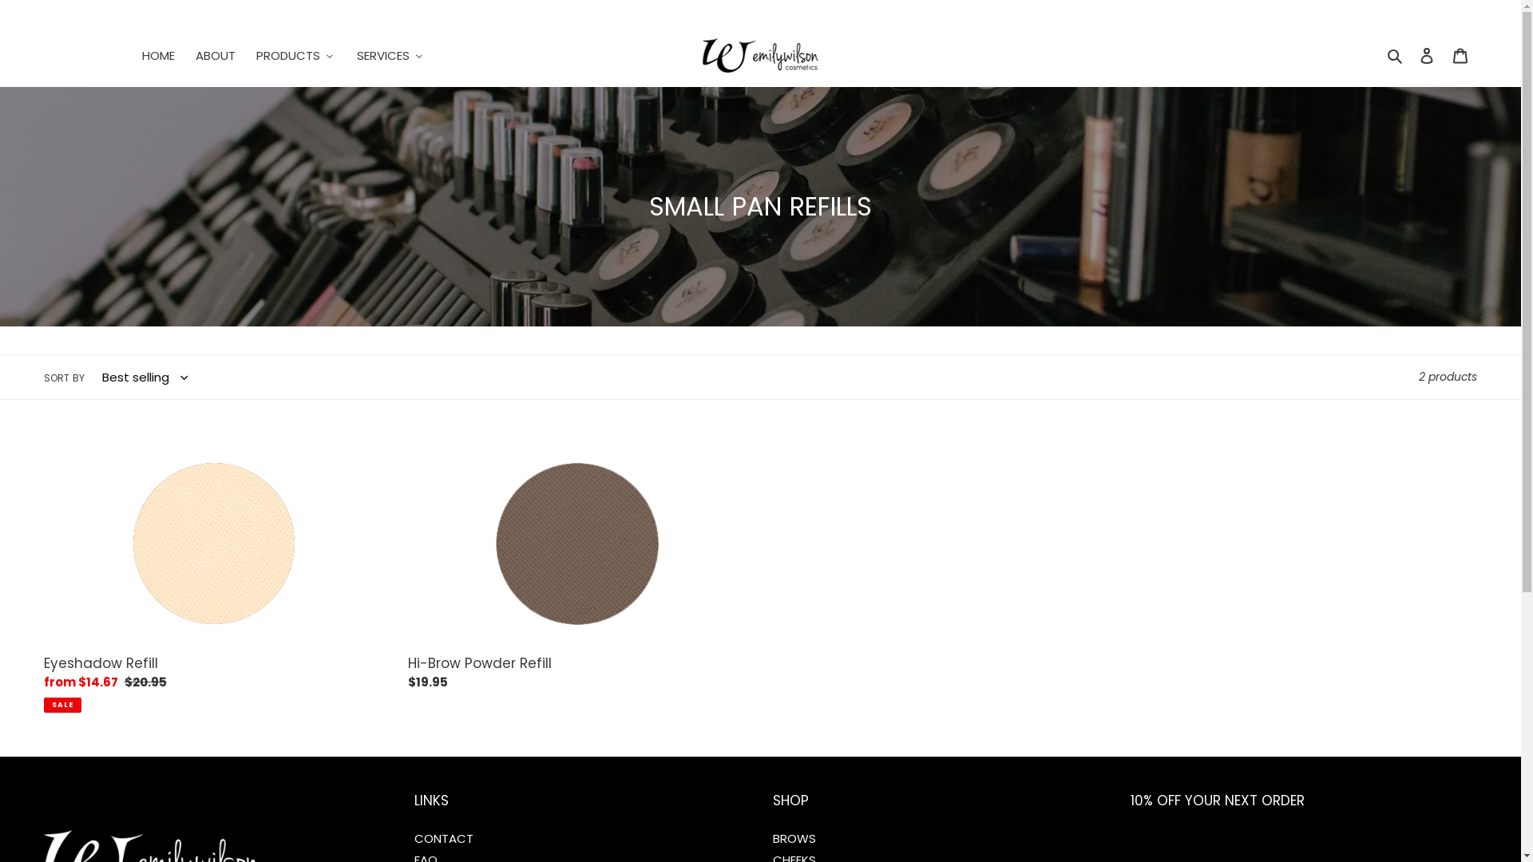 The height and width of the screenshot is (862, 1533). I want to click on ABOUT, so click(215, 56).